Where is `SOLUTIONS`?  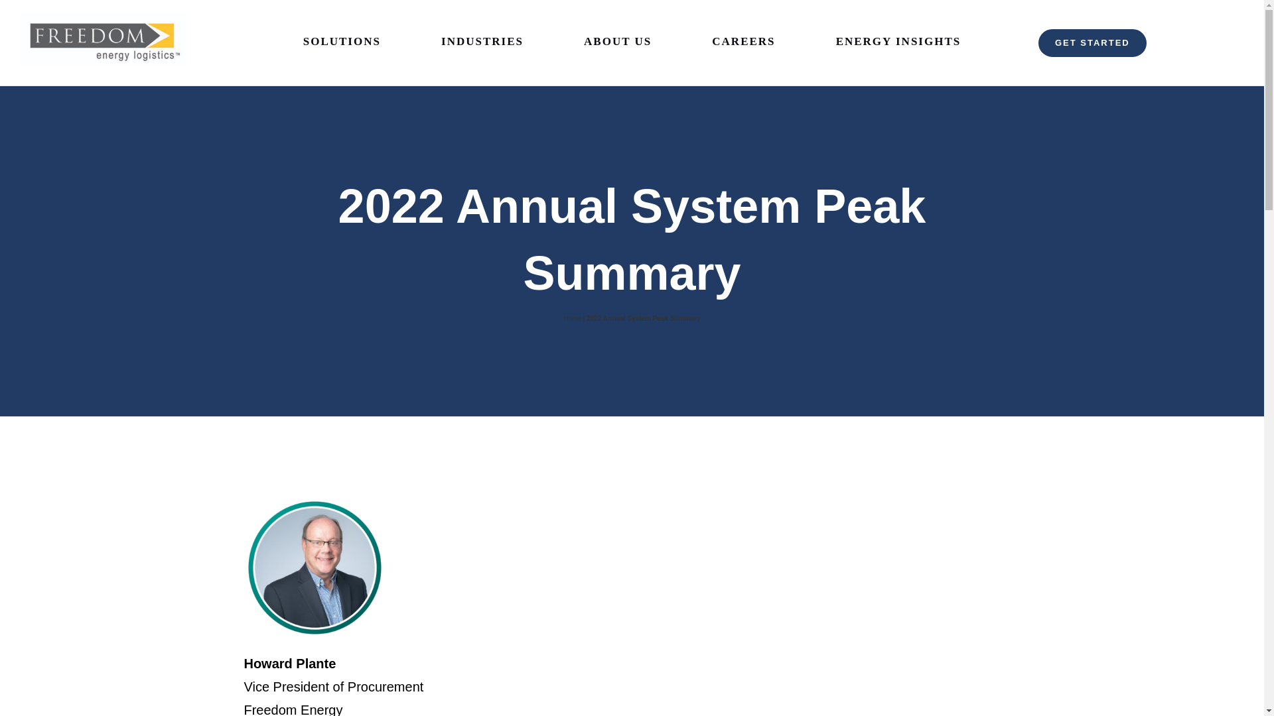
SOLUTIONS is located at coordinates (342, 42).